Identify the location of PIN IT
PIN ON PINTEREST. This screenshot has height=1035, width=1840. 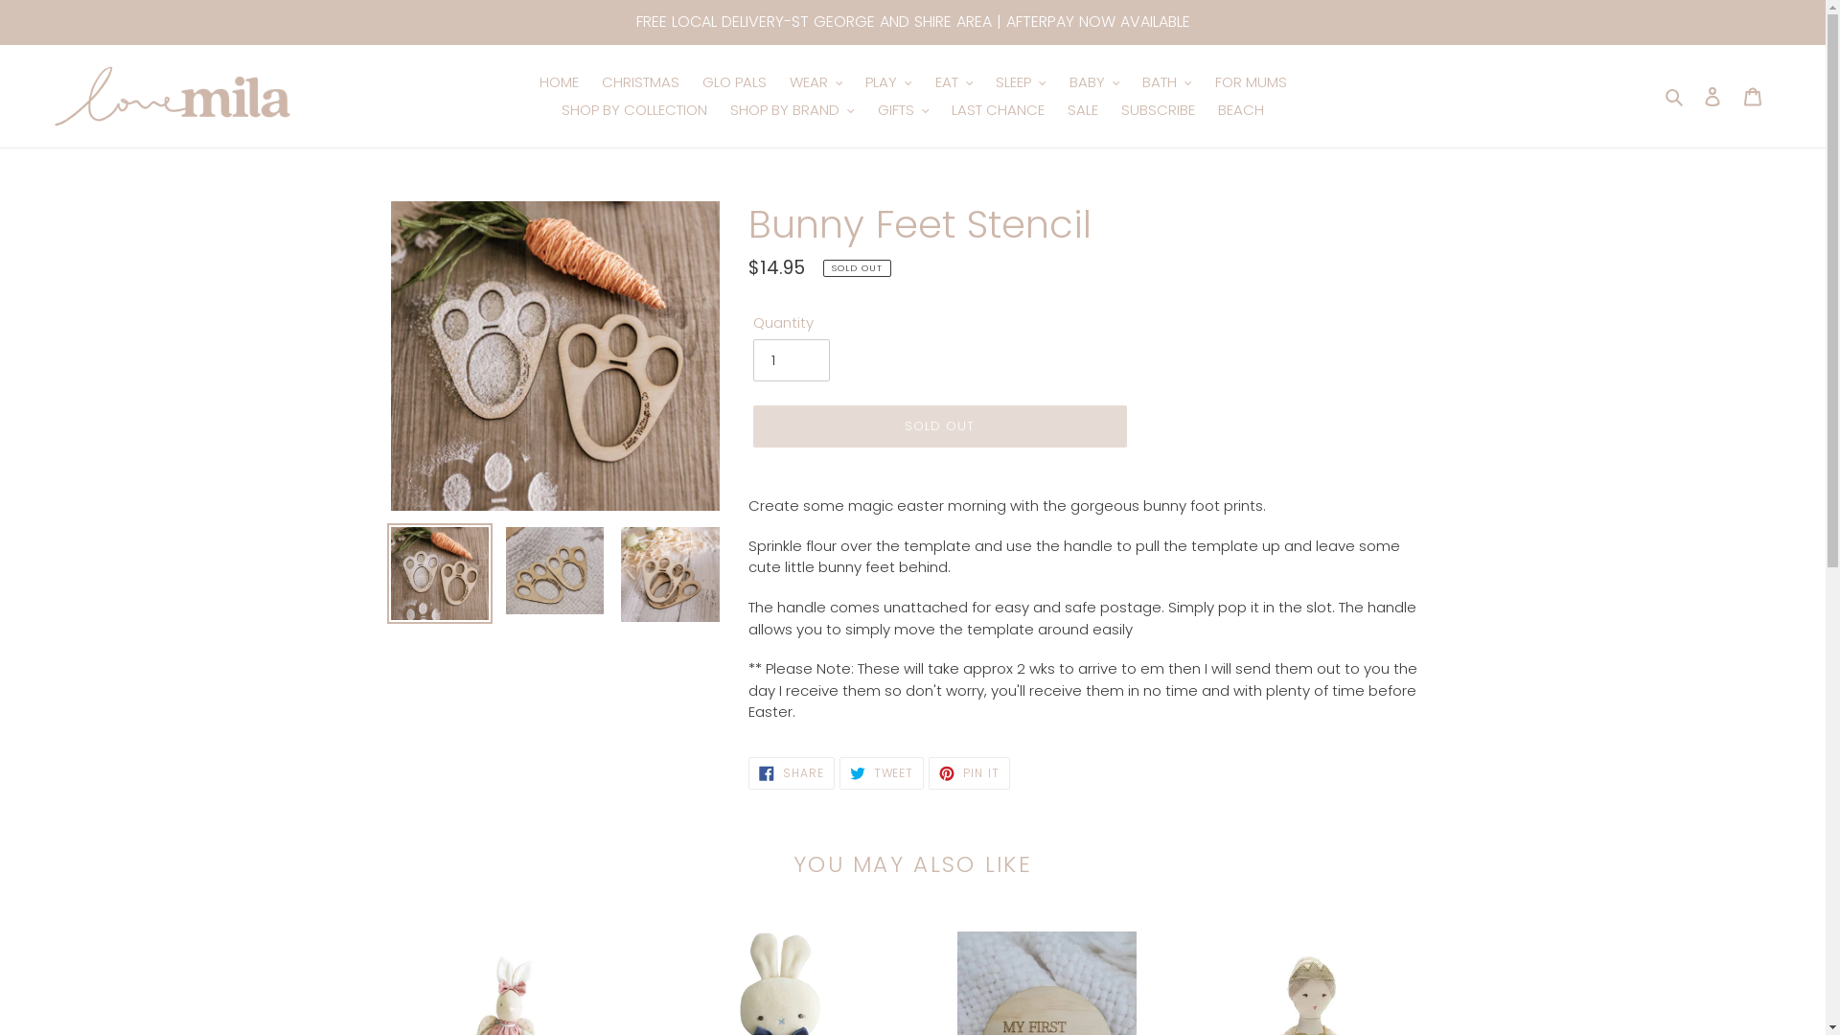
(969, 773).